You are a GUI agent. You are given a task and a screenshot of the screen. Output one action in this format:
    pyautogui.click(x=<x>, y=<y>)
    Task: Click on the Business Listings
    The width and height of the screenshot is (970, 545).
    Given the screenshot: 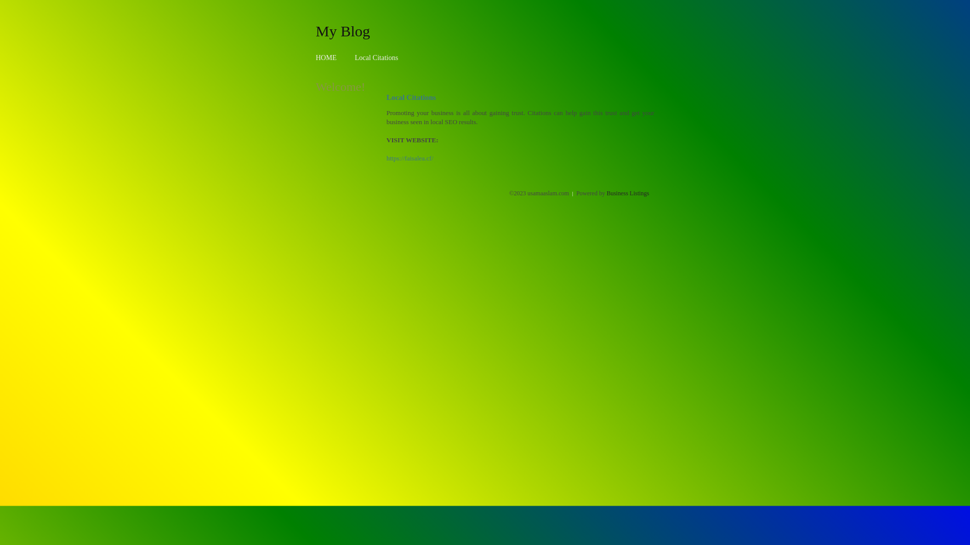 What is the action you would take?
    pyautogui.click(x=628, y=193)
    